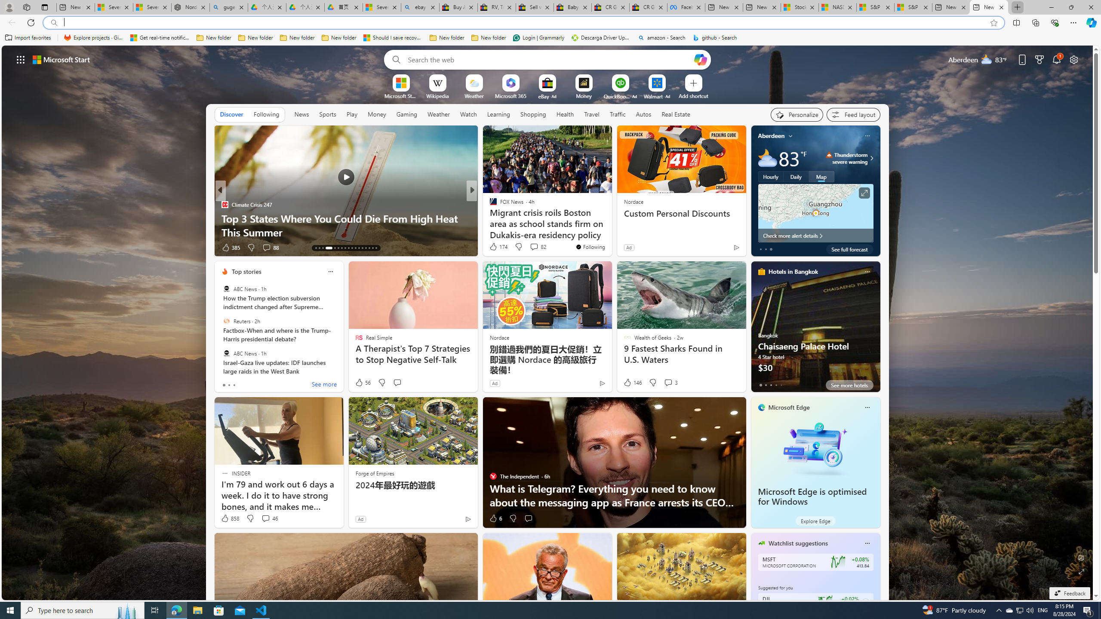 This screenshot has height=619, width=1101. Describe the element at coordinates (369, 248) in the screenshot. I see `AutomationID: tab-27` at that location.